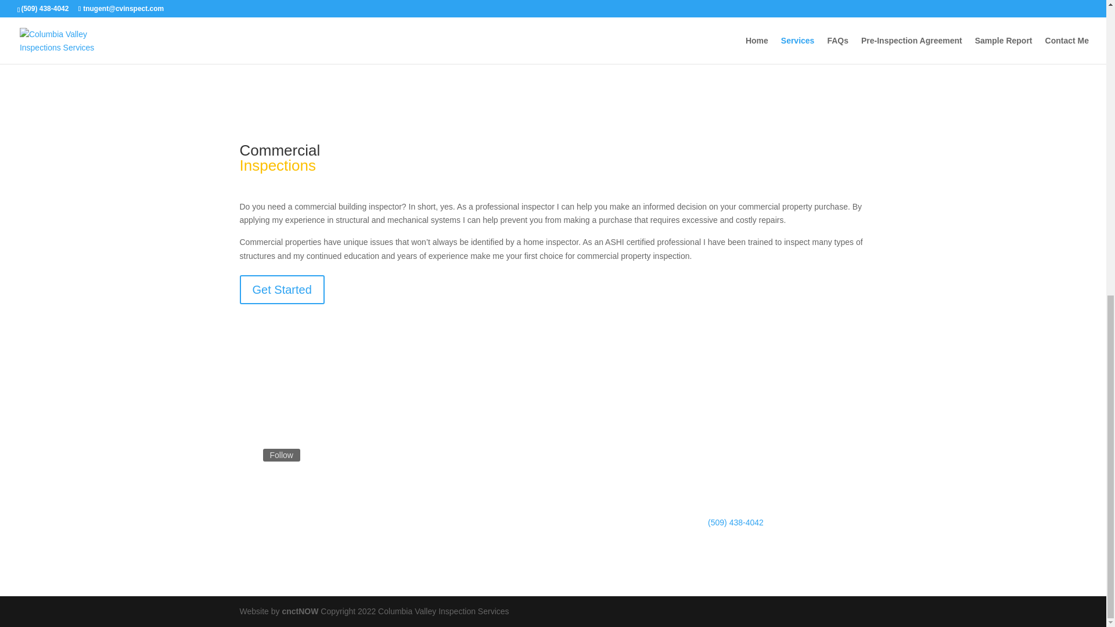 This screenshot has width=1115, height=627. Describe the element at coordinates (300, 611) in the screenshot. I see `cnctNOW` at that location.